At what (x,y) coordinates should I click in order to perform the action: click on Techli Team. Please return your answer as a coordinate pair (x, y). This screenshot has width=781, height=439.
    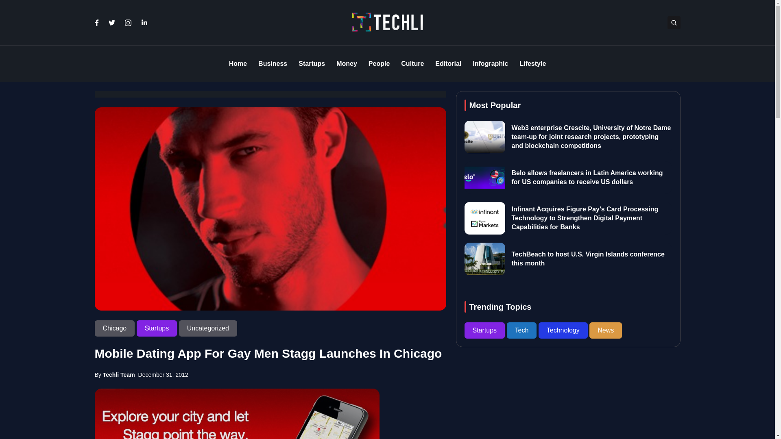
    Looking at the image, I should click on (119, 374).